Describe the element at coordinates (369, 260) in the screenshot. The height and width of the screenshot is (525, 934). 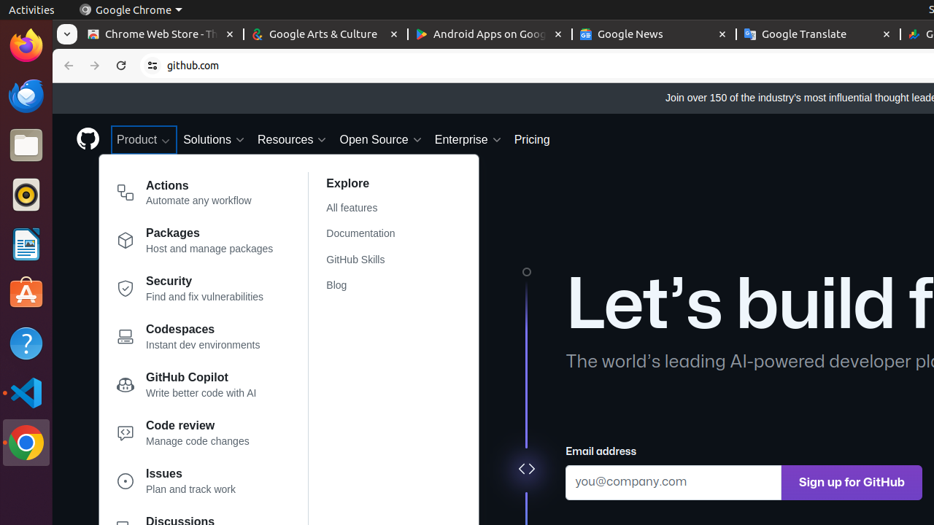
I see `GitHub Skills` at that location.